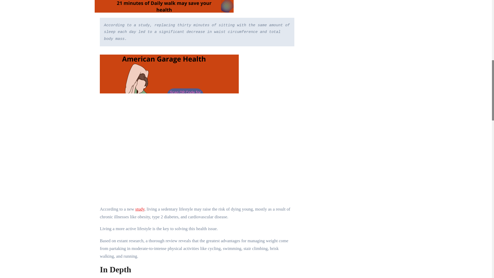 This screenshot has height=278, width=494. Describe the element at coordinates (140, 209) in the screenshot. I see `study` at that location.